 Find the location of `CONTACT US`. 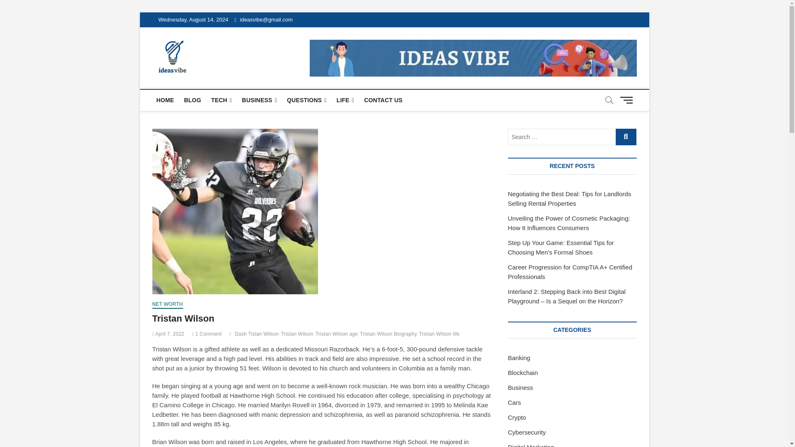

CONTACT US is located at coordinates (383, 100).